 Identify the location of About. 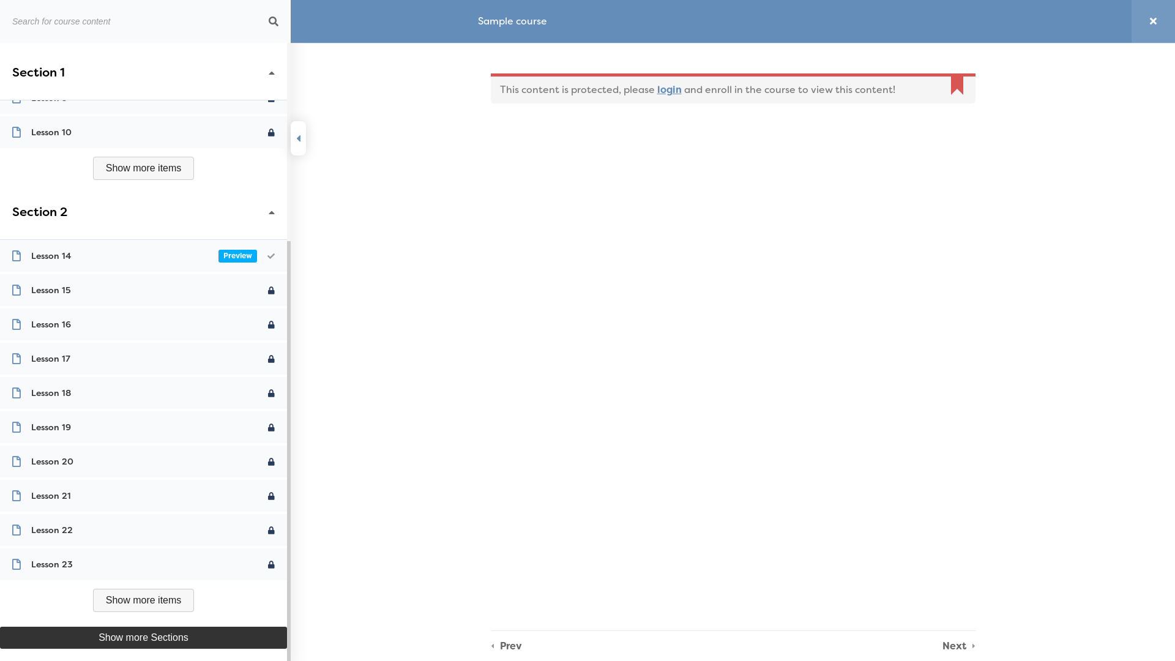
(576, 35).